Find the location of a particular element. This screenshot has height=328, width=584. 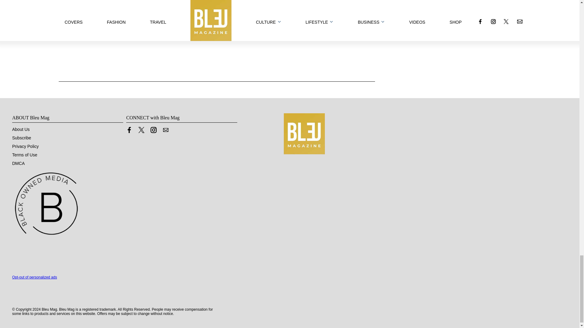

DMCA is located at coordinates (18, 163).